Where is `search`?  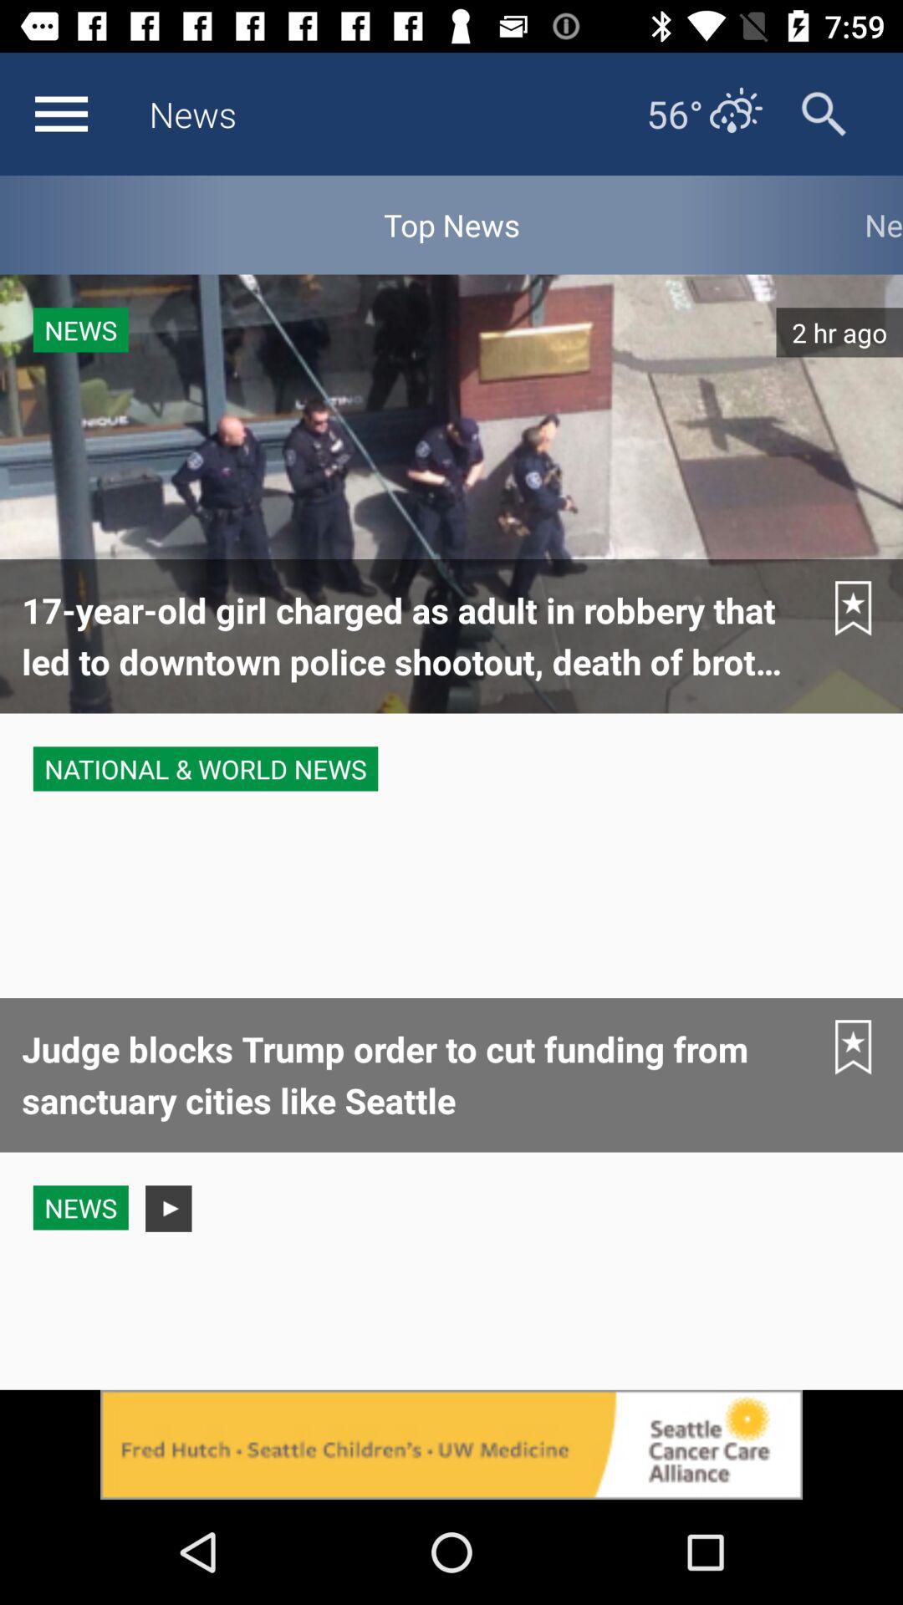
search is located at coordinates (824, 114).